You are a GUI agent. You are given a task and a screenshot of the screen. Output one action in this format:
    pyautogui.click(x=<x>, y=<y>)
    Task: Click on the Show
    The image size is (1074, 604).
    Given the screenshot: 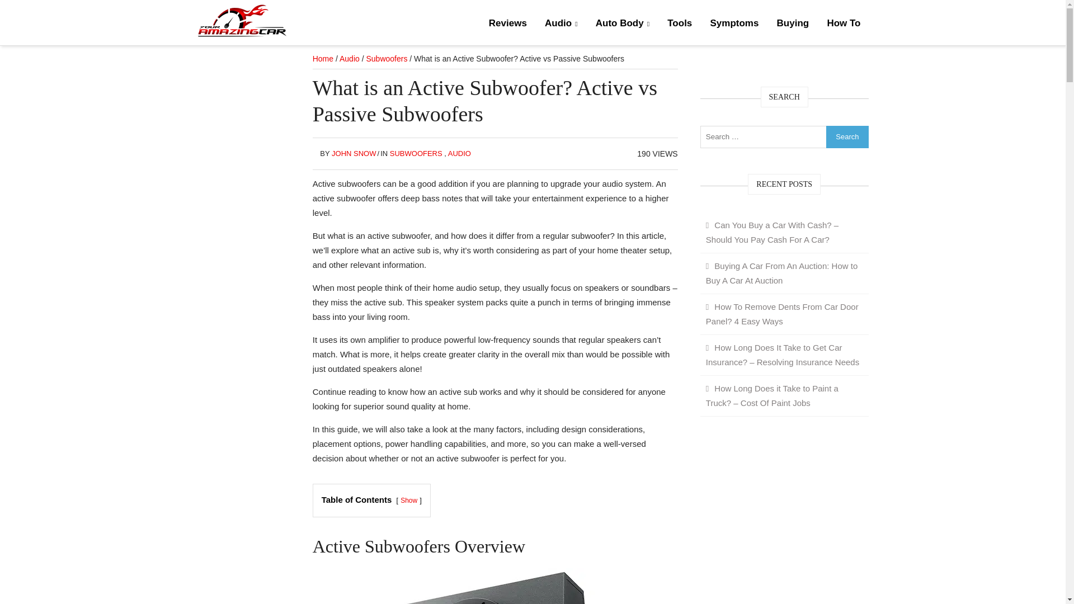 What is the action you would take?
    pyautogui.click(x=409, y=500)
    